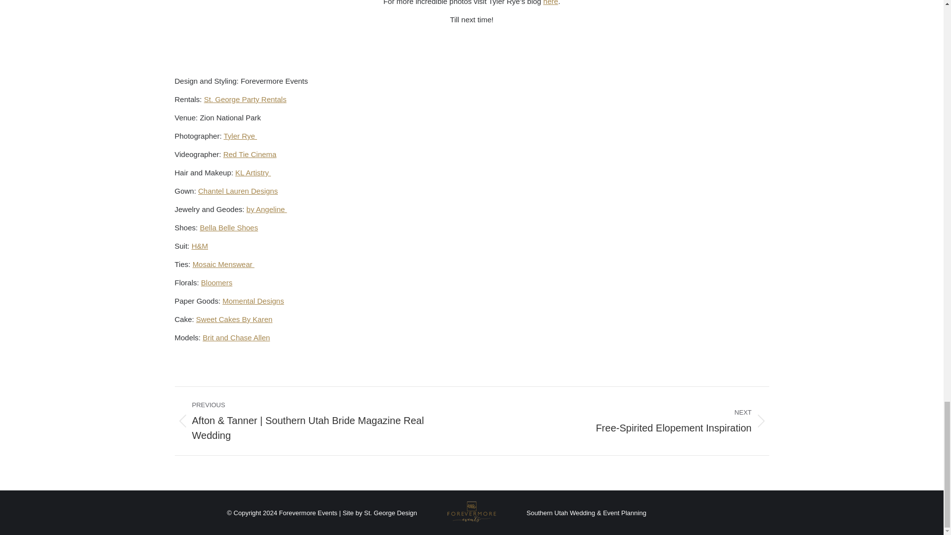 Image resolution: width=951 pixels, height=535 pixels. I want to click on by Angeline , so click(266, 209).